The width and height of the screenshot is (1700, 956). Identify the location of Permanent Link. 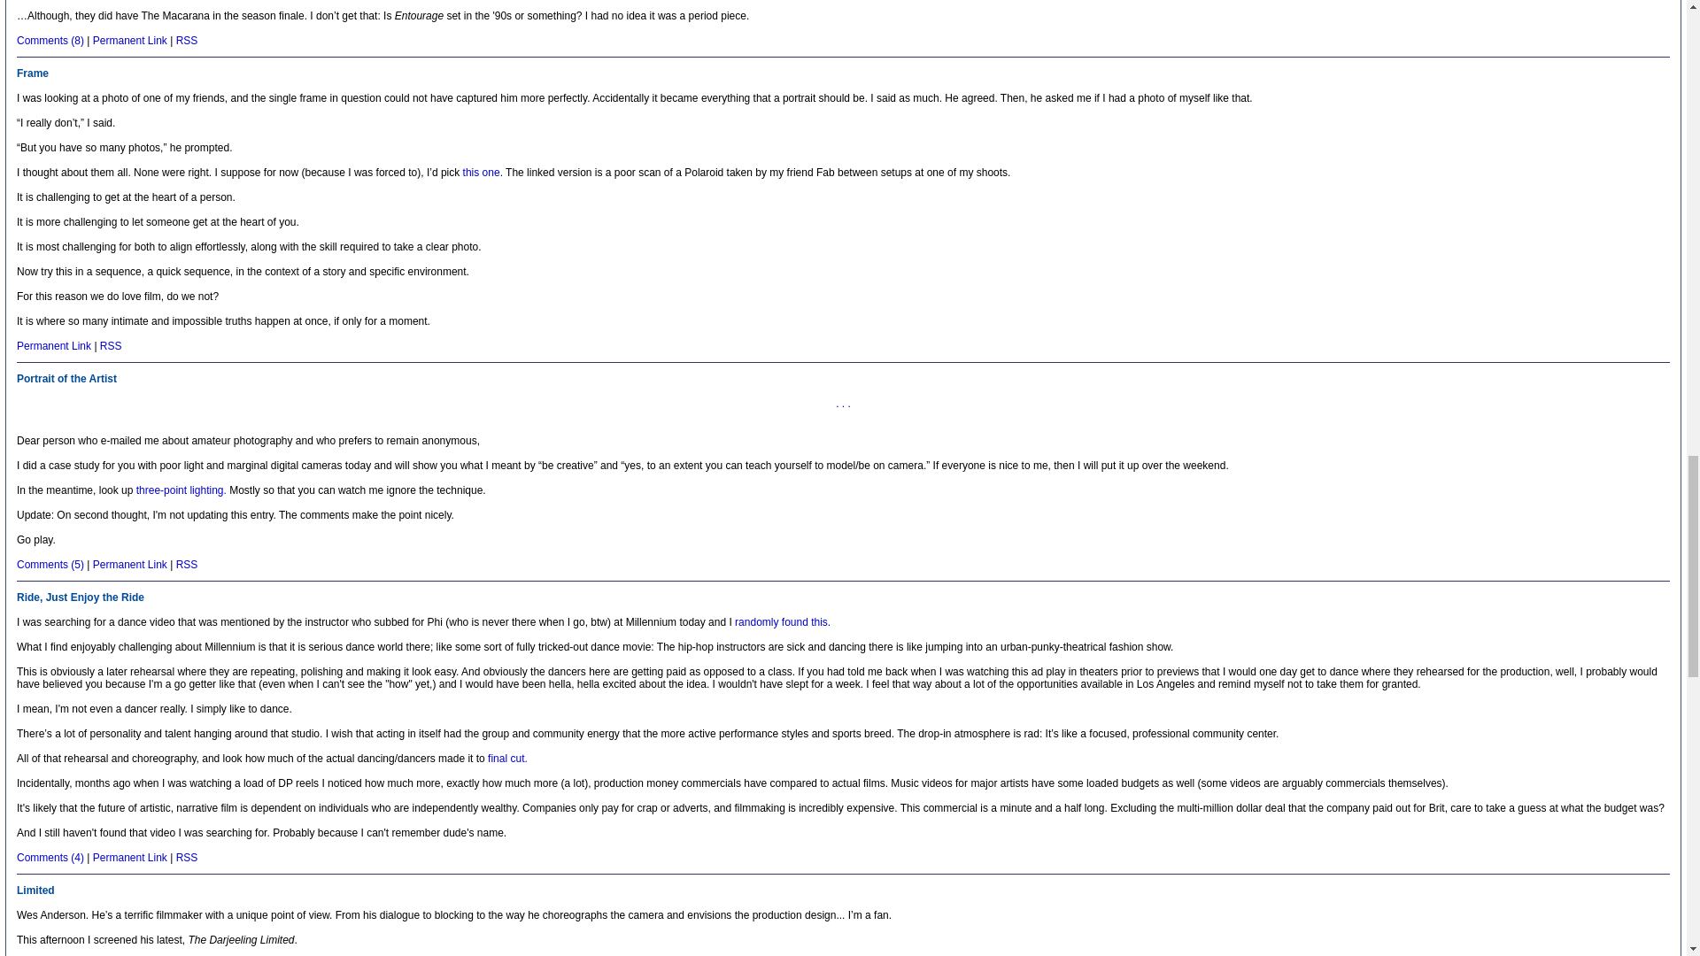
(129, 40).